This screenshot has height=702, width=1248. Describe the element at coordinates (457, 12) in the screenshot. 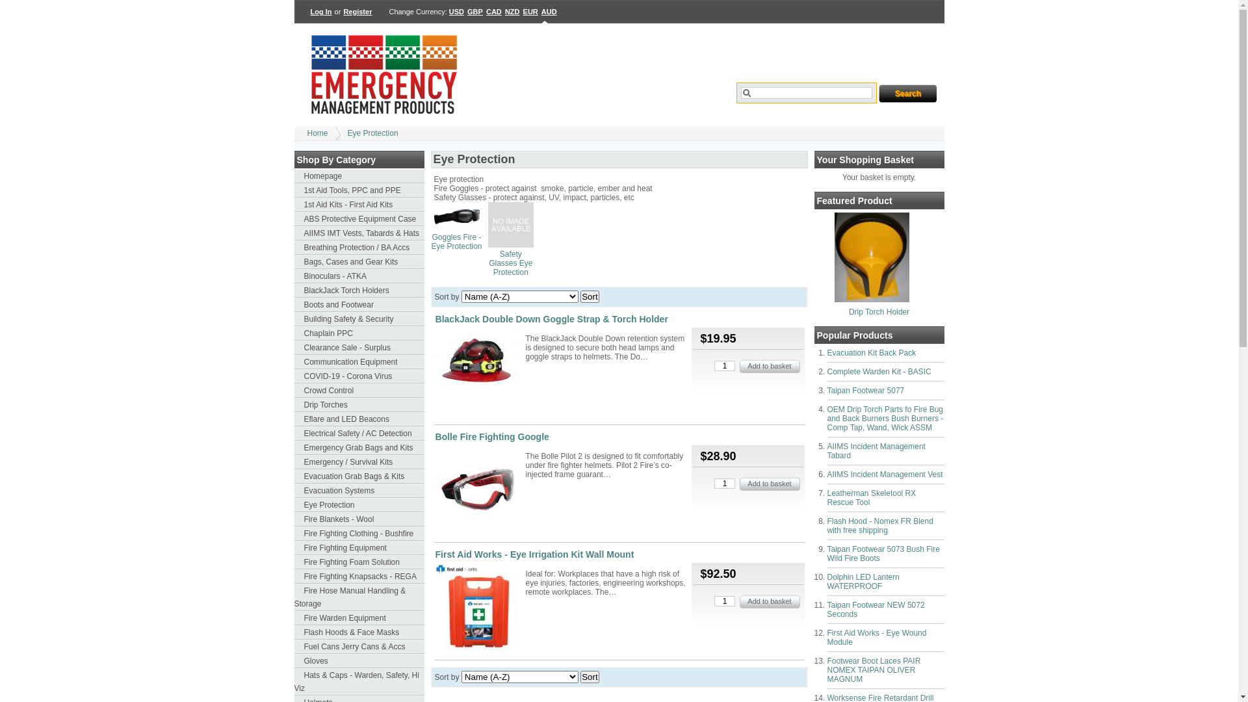

I see `USD` at that location.